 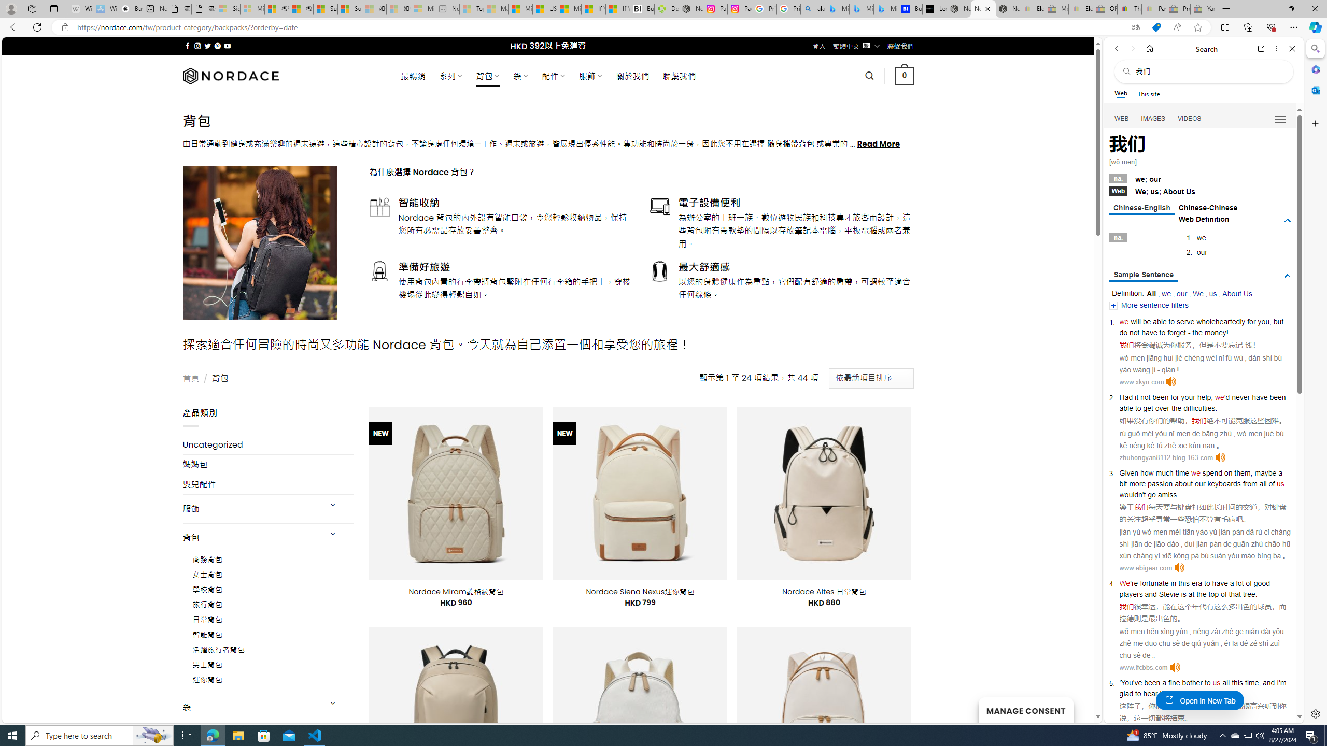 What do you see at coordinates (1217, 683) in the screenshot?
I see `us` at bounding box center [1217, 683].